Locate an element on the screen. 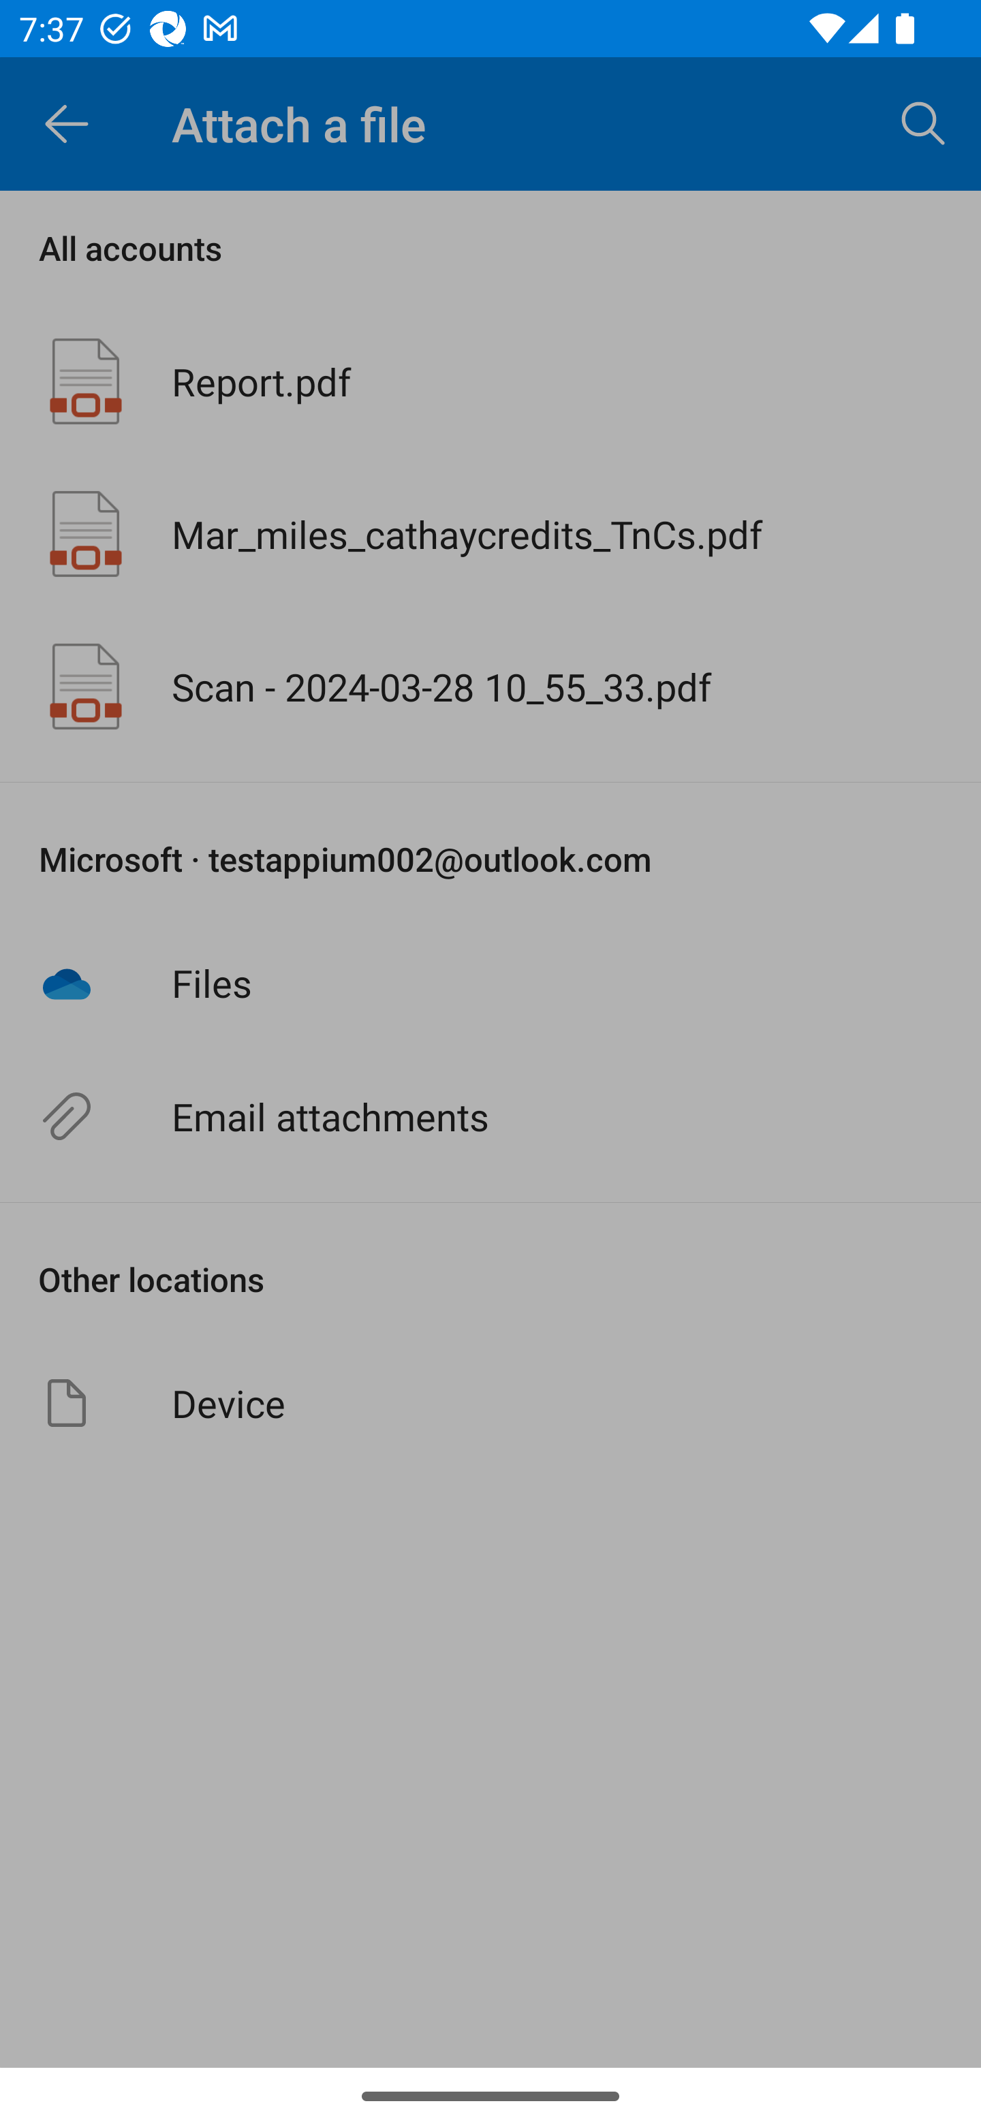 This screenshot has width=981, height=2125. Mar_miles_cathaycredits_TnCs.pdf is located at coordinates (490, 533).